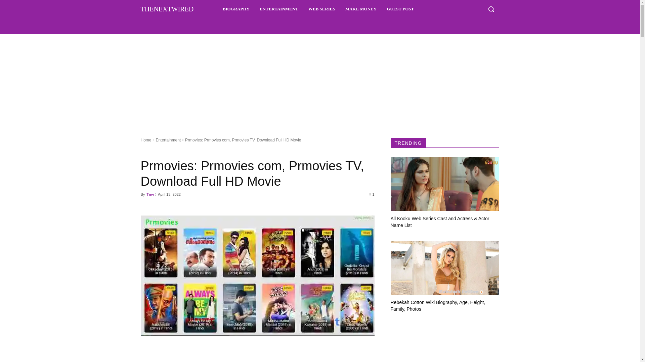  Describe the element at coordinates (322, 9) in the screenshot. I see `WEB SERIES` at that location.